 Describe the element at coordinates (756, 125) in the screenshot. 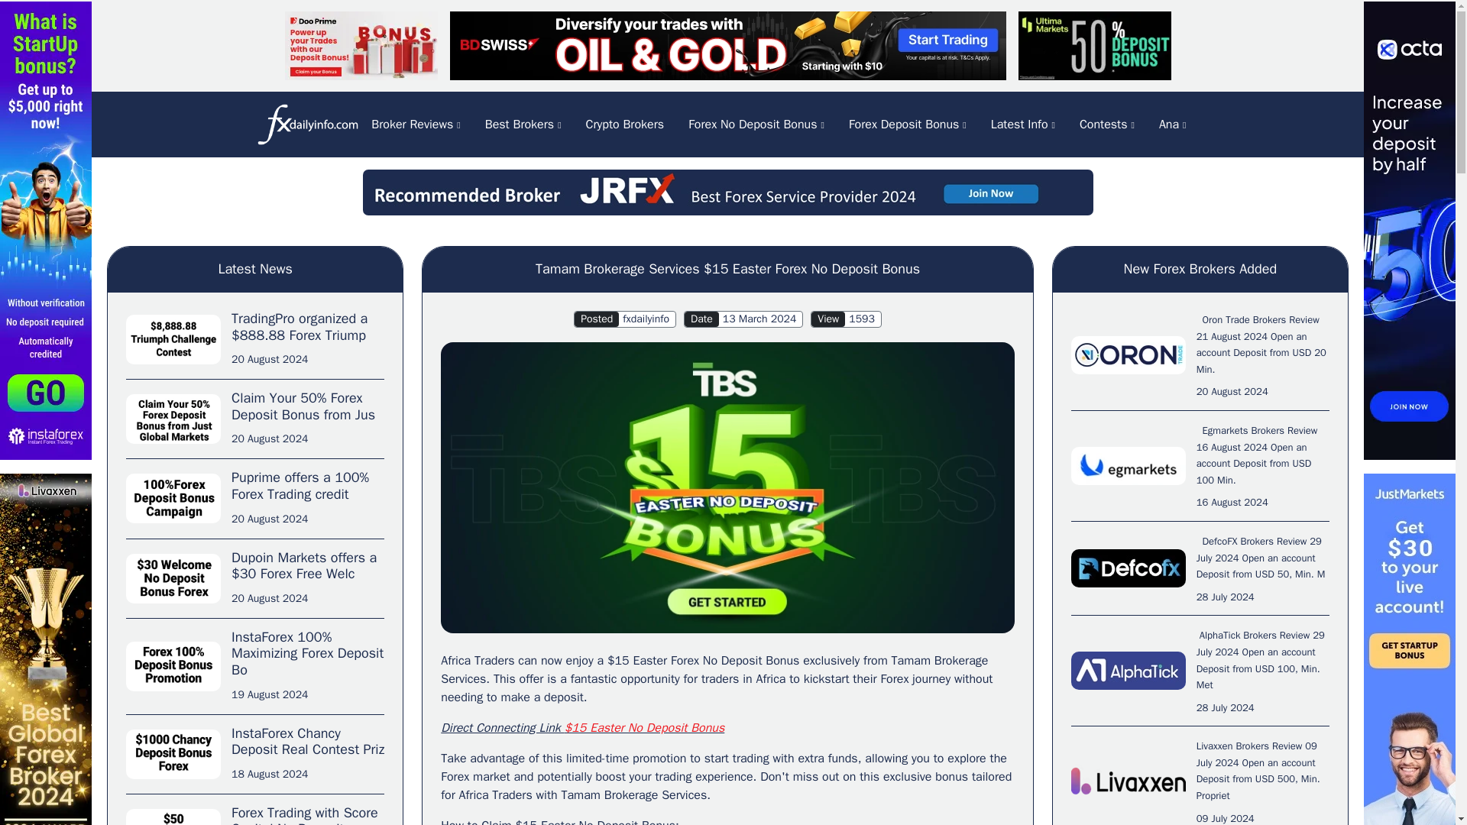

I see `Forex No Deposit Bonus` at that location.